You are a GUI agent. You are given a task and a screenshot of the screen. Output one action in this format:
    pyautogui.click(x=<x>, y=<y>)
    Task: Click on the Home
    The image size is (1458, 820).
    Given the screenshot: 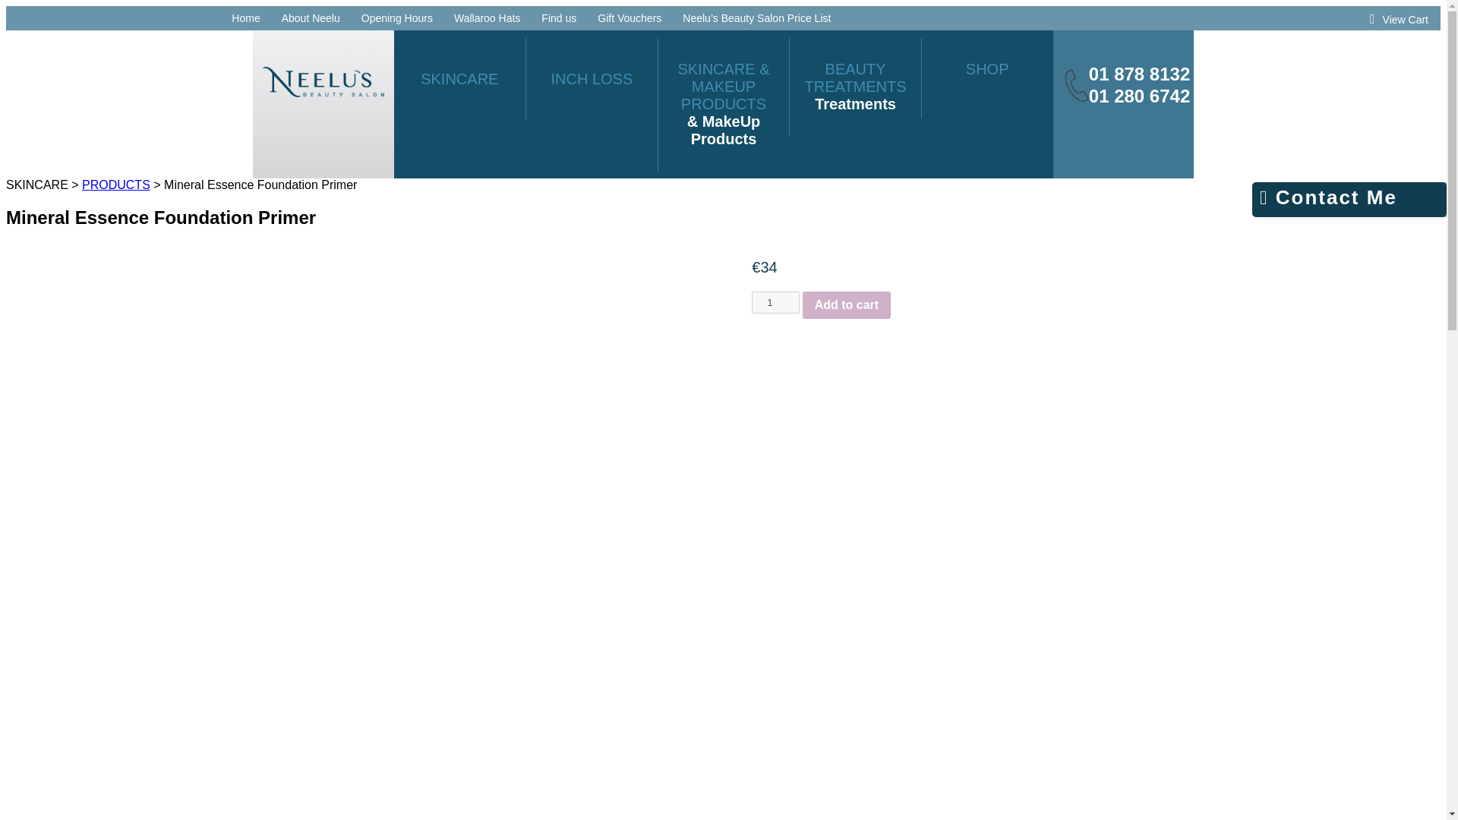 What is the action you would take?
    pyautogui.click(x=1139, y=74)
    